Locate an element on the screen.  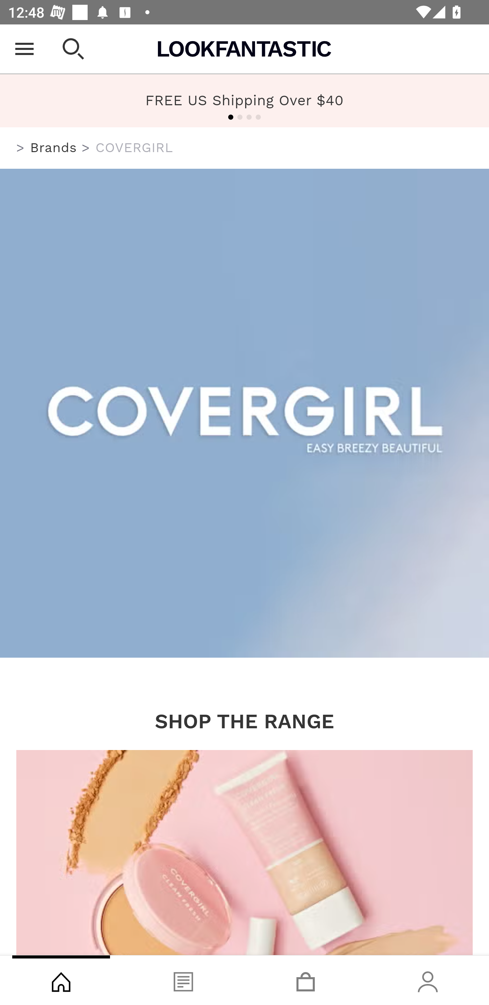
FREE US Shipping Over $40 is located at coordinates (244, 100).